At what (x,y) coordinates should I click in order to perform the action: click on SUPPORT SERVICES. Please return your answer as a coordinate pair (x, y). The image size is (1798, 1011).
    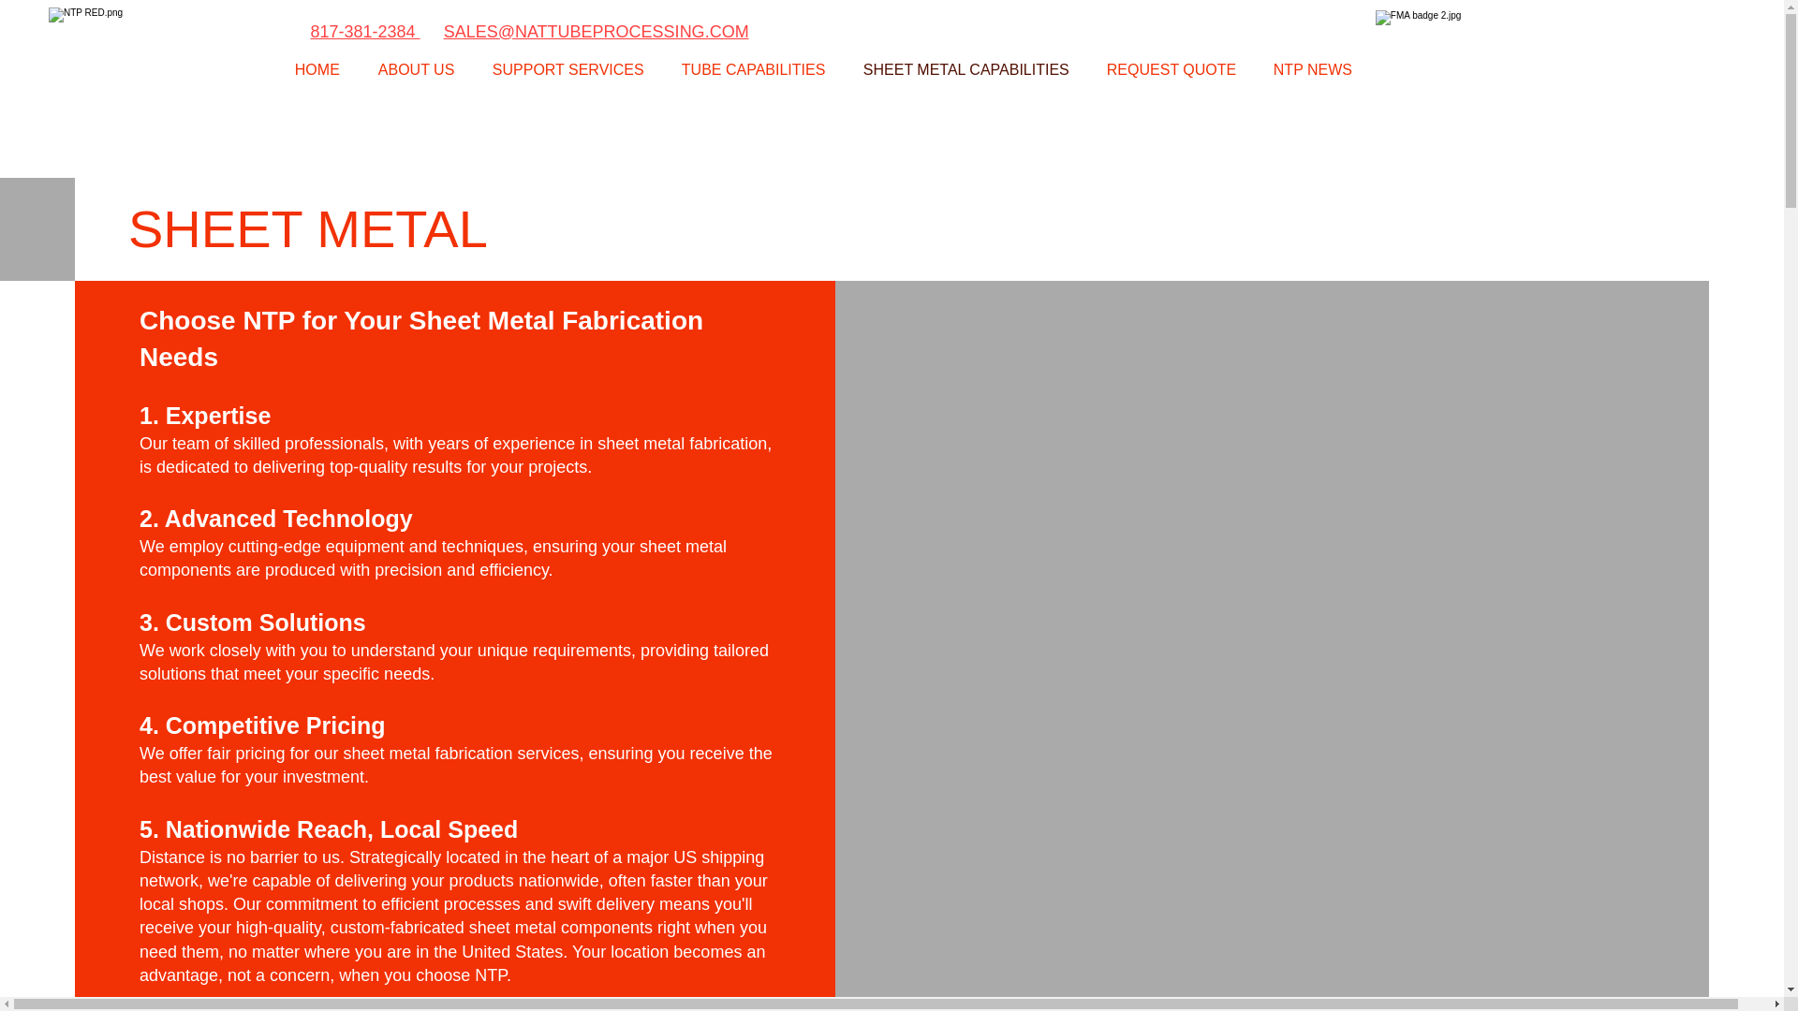
    Looking at the image, I should click on (572, 69).